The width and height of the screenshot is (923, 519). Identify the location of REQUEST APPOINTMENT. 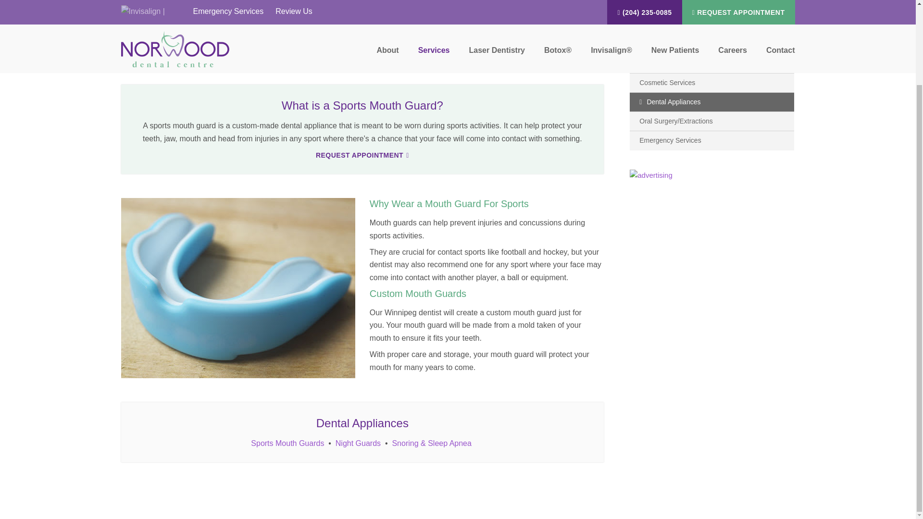
(362, 155).